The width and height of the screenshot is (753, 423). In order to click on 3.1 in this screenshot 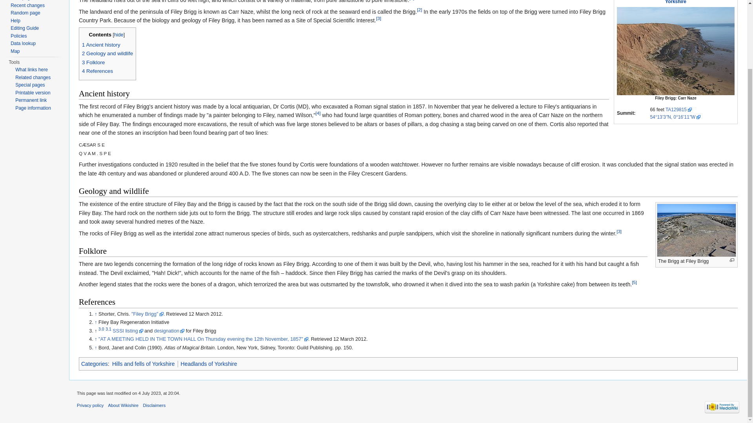, I will do `click(108, 329)`.